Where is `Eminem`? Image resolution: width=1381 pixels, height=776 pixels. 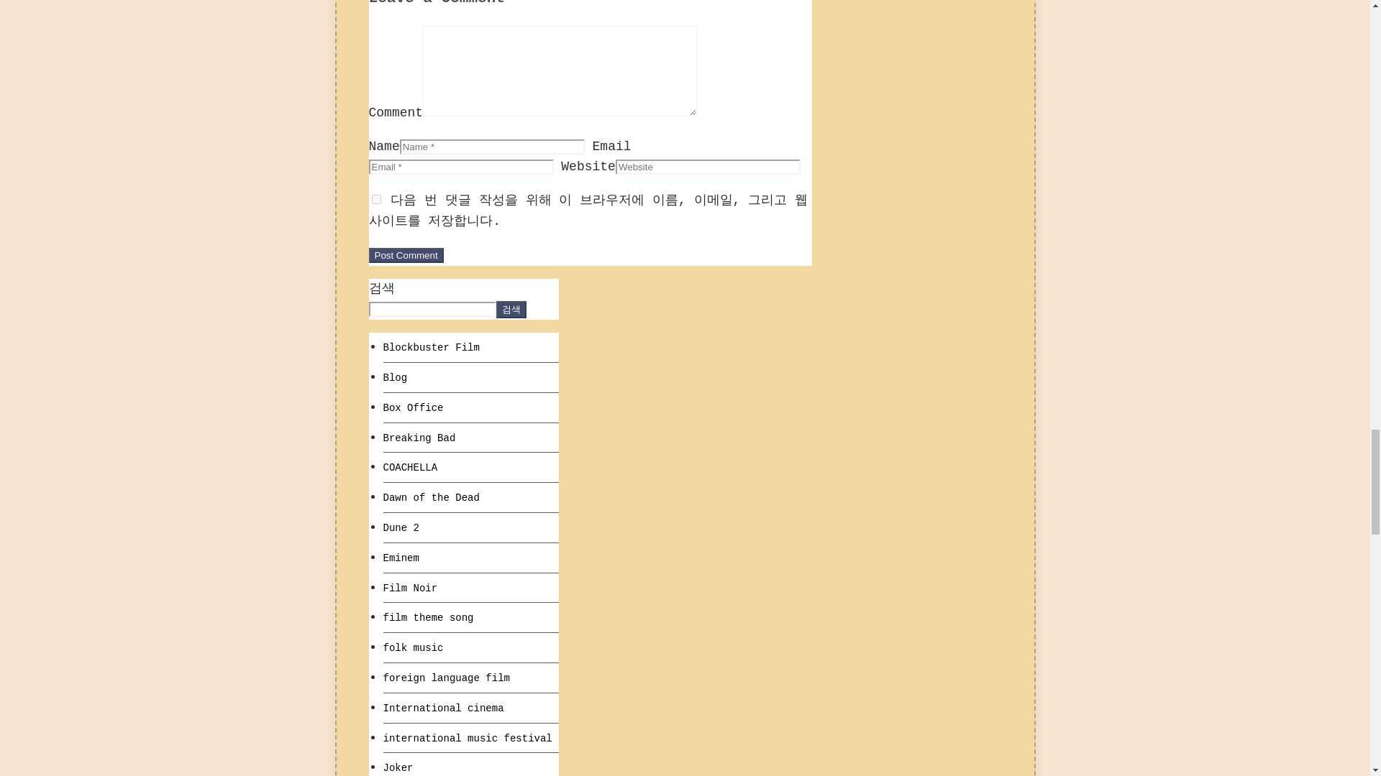 Eminem is located at coordinates (400, 558).